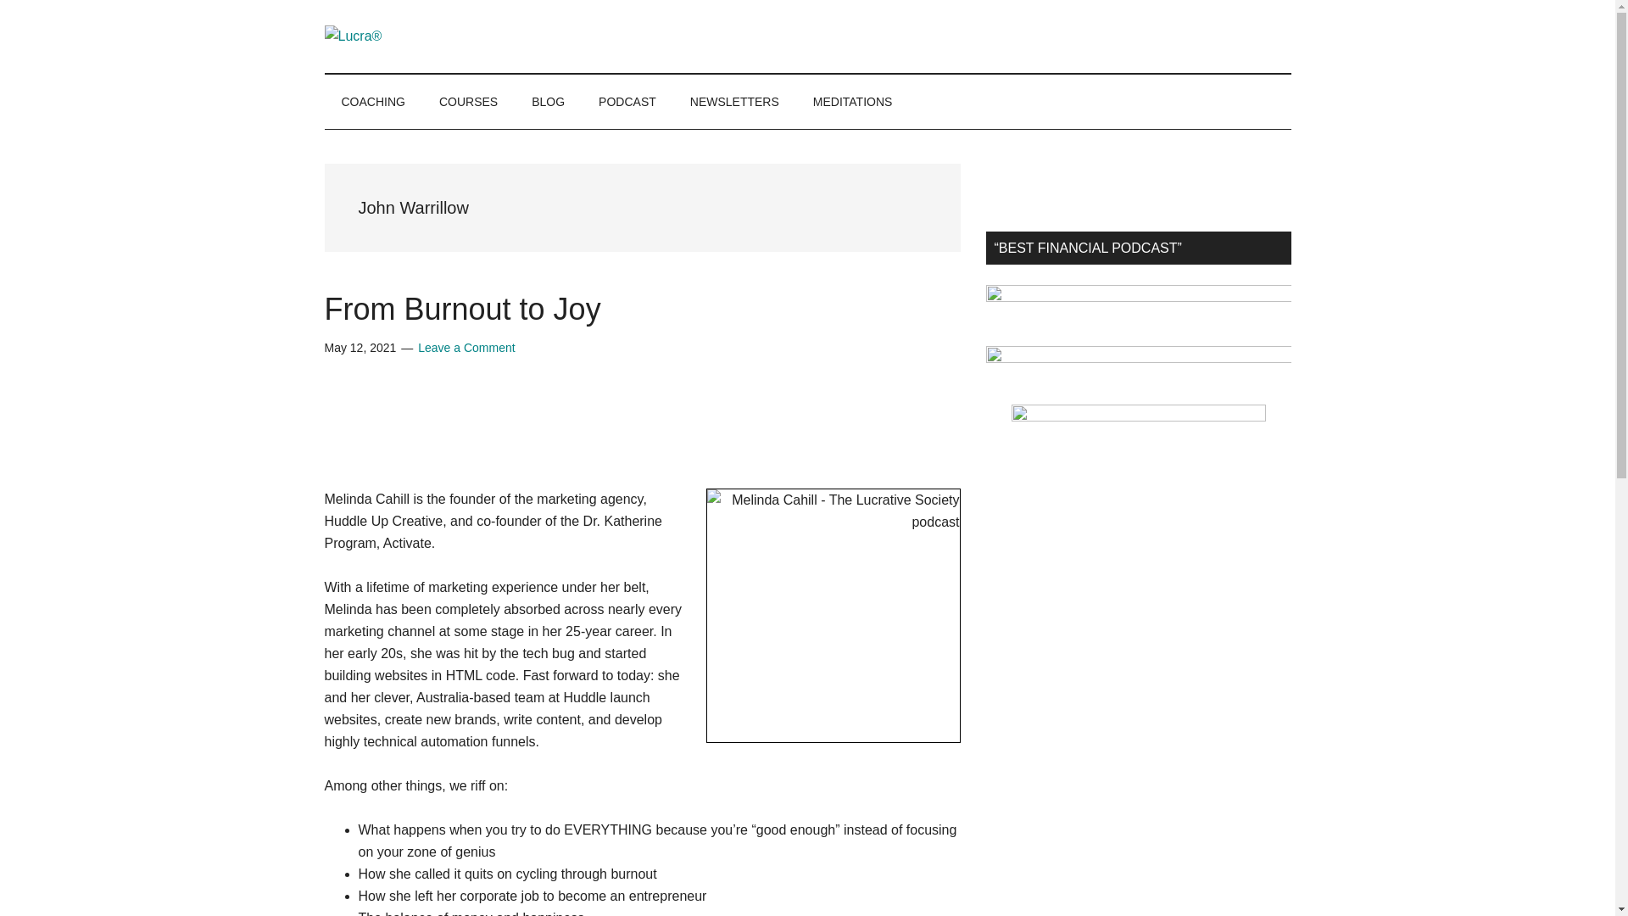  I want to click on COACHING, so click(373, 102).